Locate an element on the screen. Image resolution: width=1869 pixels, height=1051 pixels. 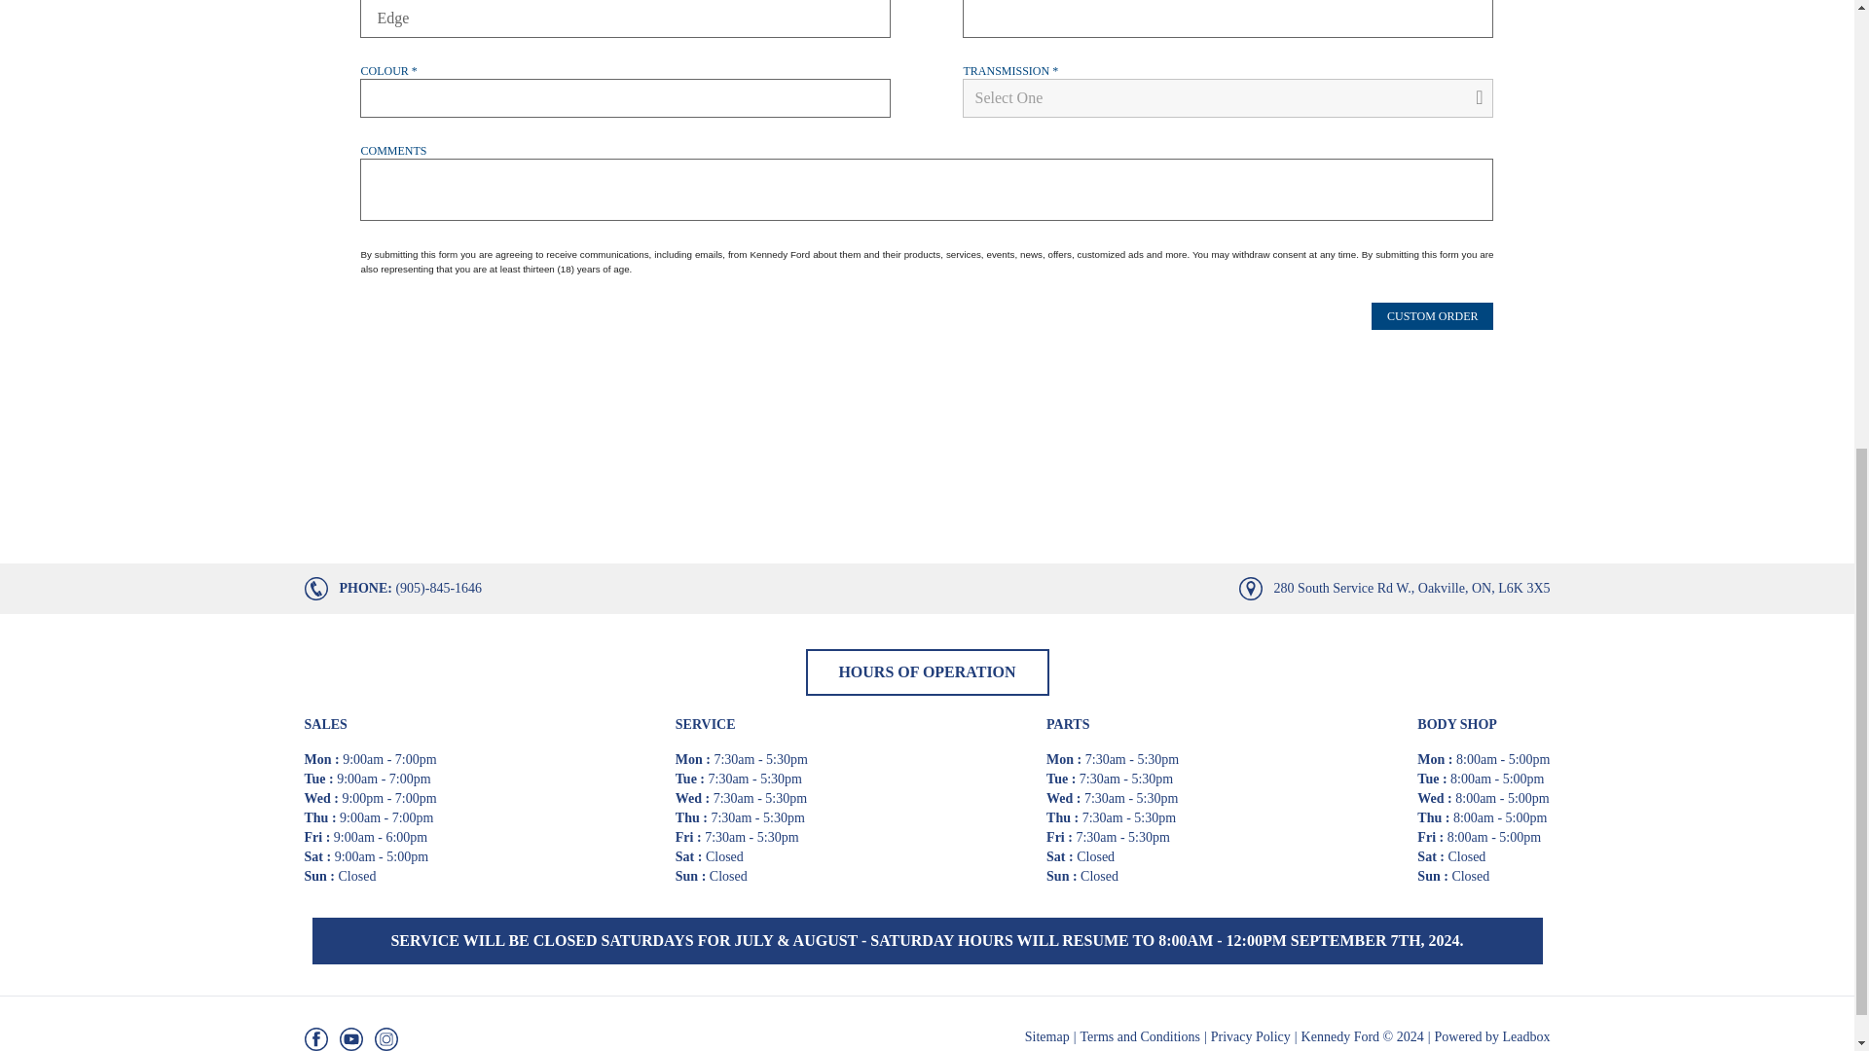
Edge is located at coordinates (625, 18).